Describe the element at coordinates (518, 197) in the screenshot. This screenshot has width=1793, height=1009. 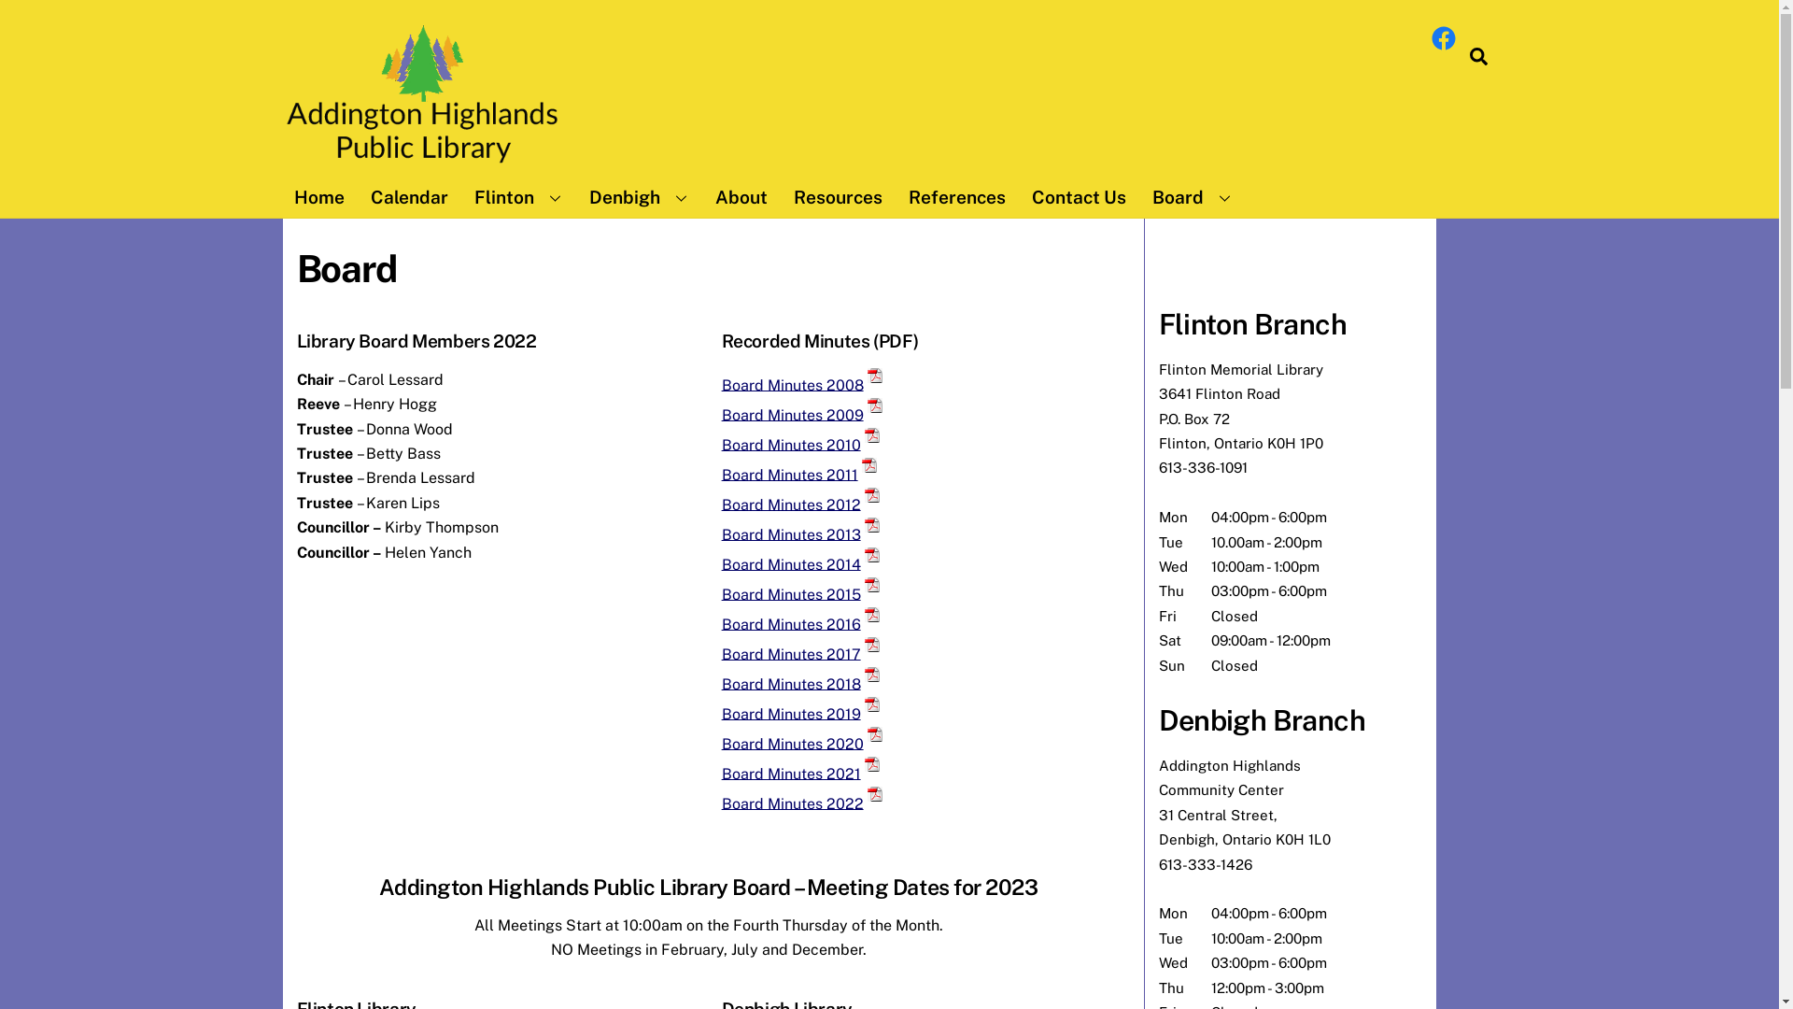
I see `Flinton` at that location.